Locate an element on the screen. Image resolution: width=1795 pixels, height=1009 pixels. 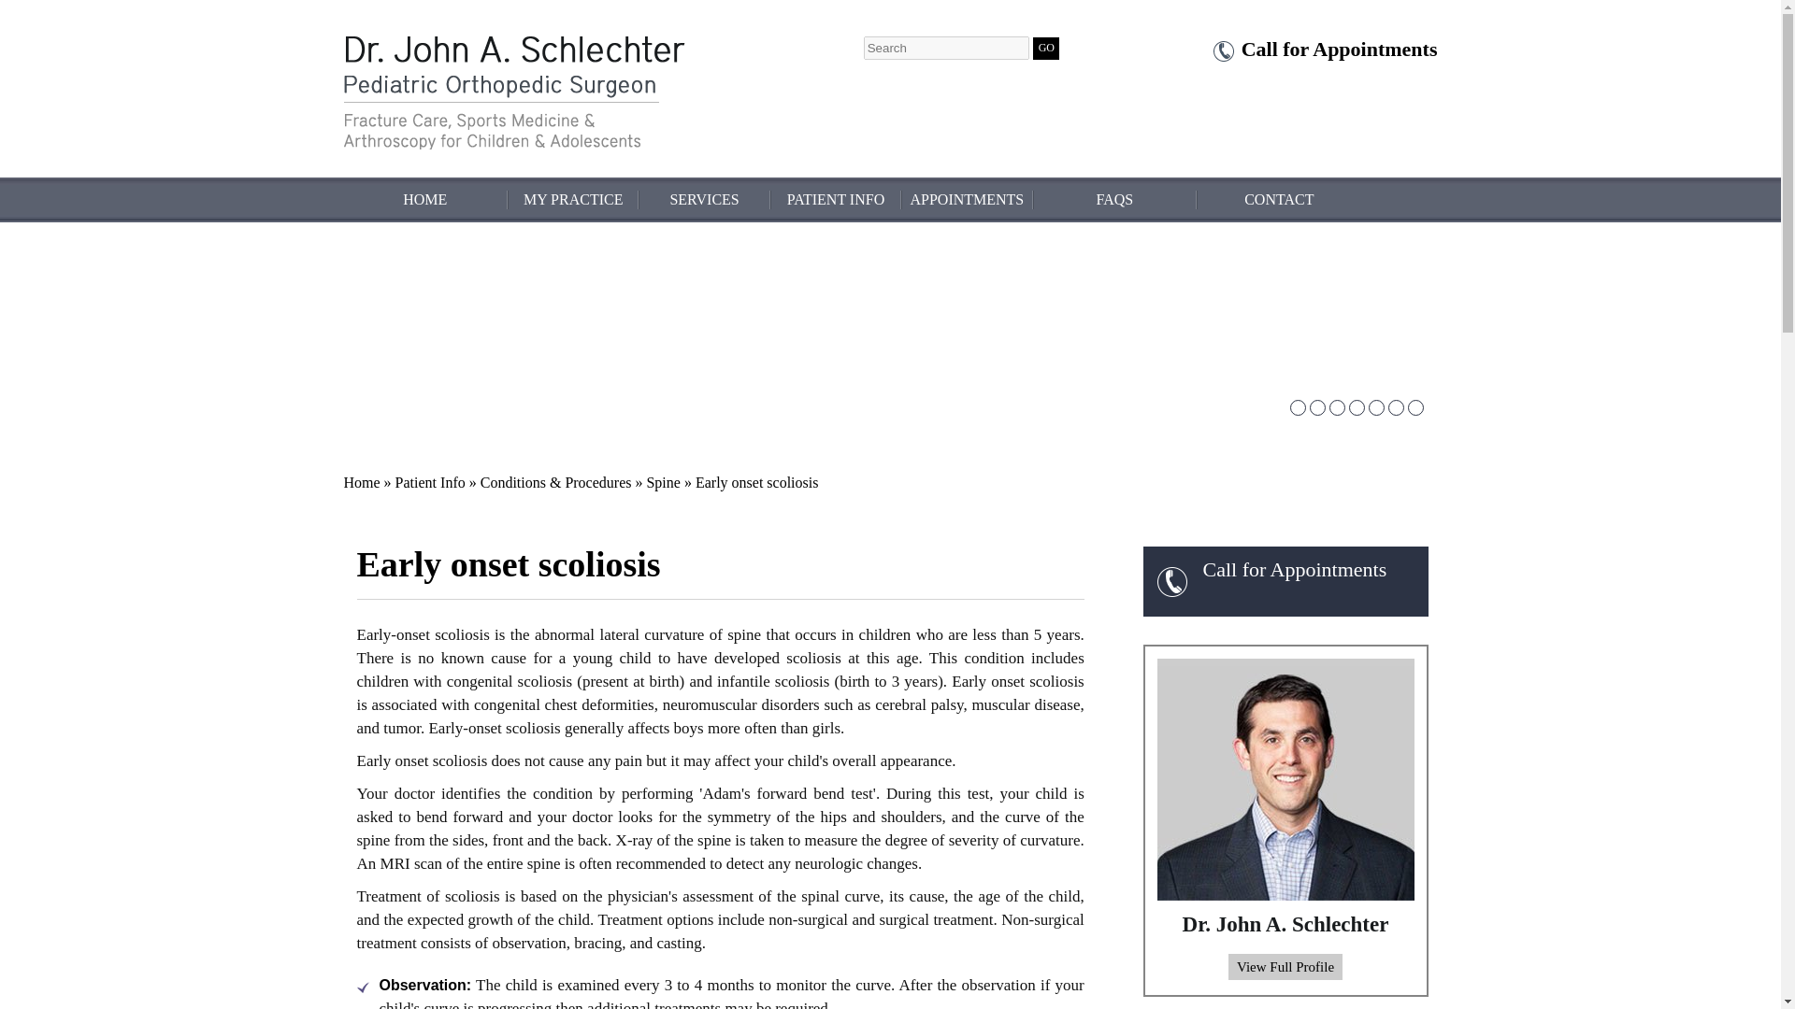
Slider 4 is located at coordinates (1357, 407).